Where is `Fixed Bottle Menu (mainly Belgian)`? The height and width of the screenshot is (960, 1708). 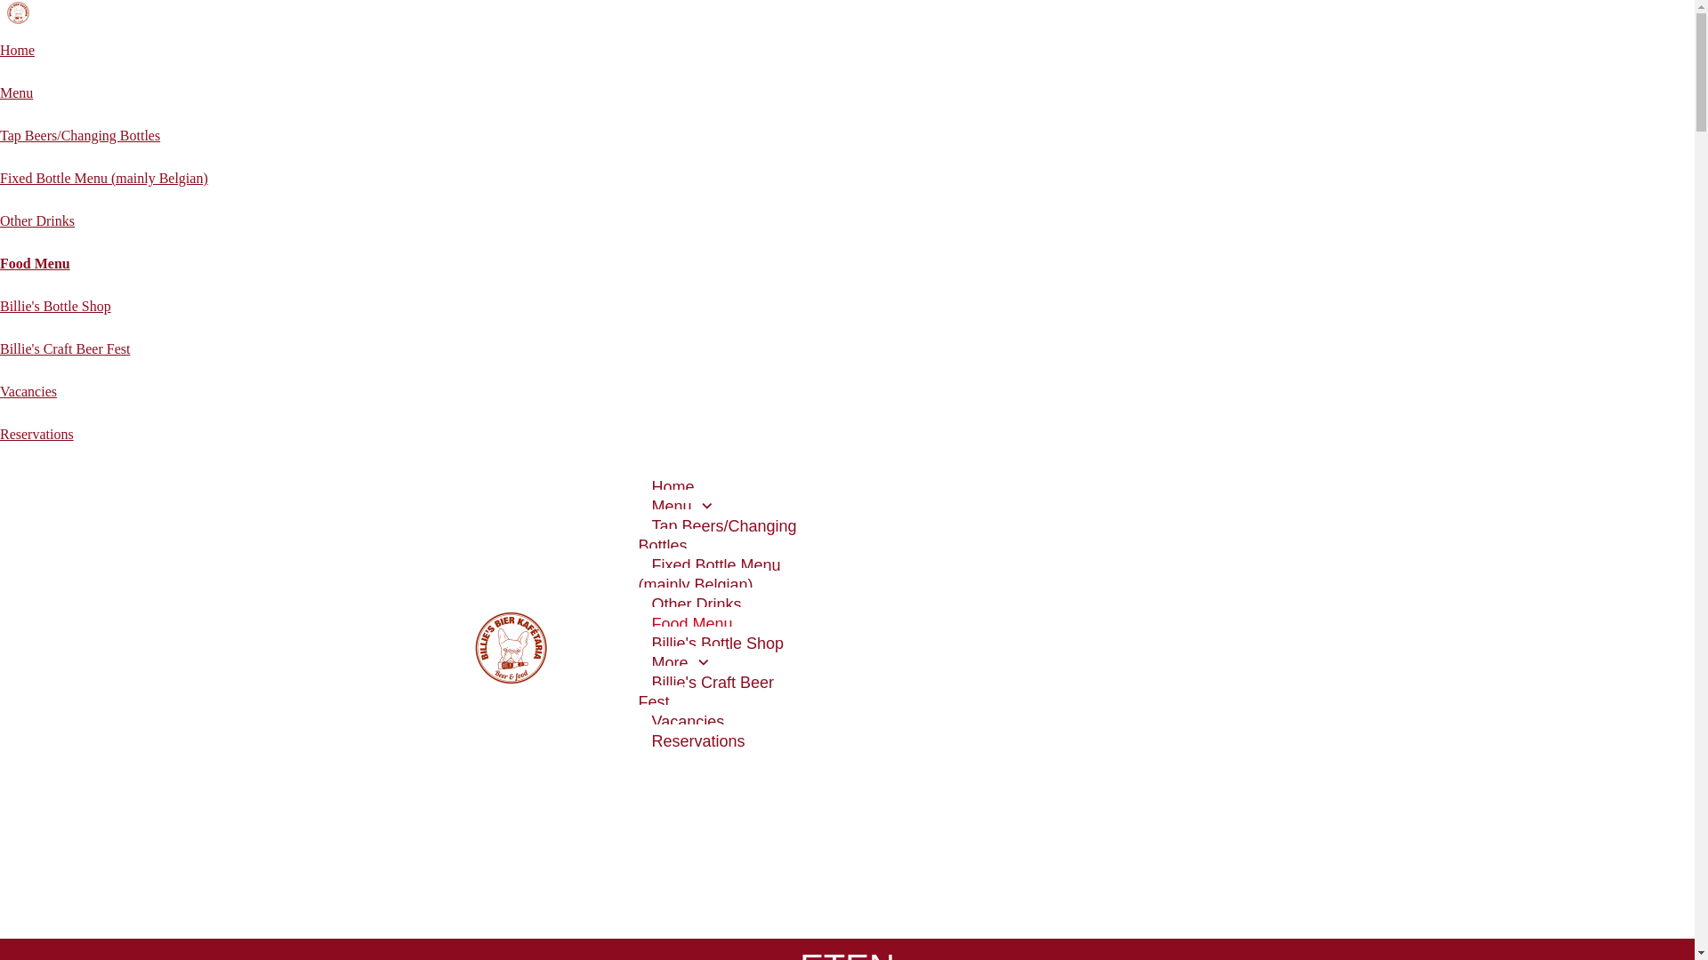 Fixed Bottle Menu (mainly Belgian) is located at coordinates (104, 178).